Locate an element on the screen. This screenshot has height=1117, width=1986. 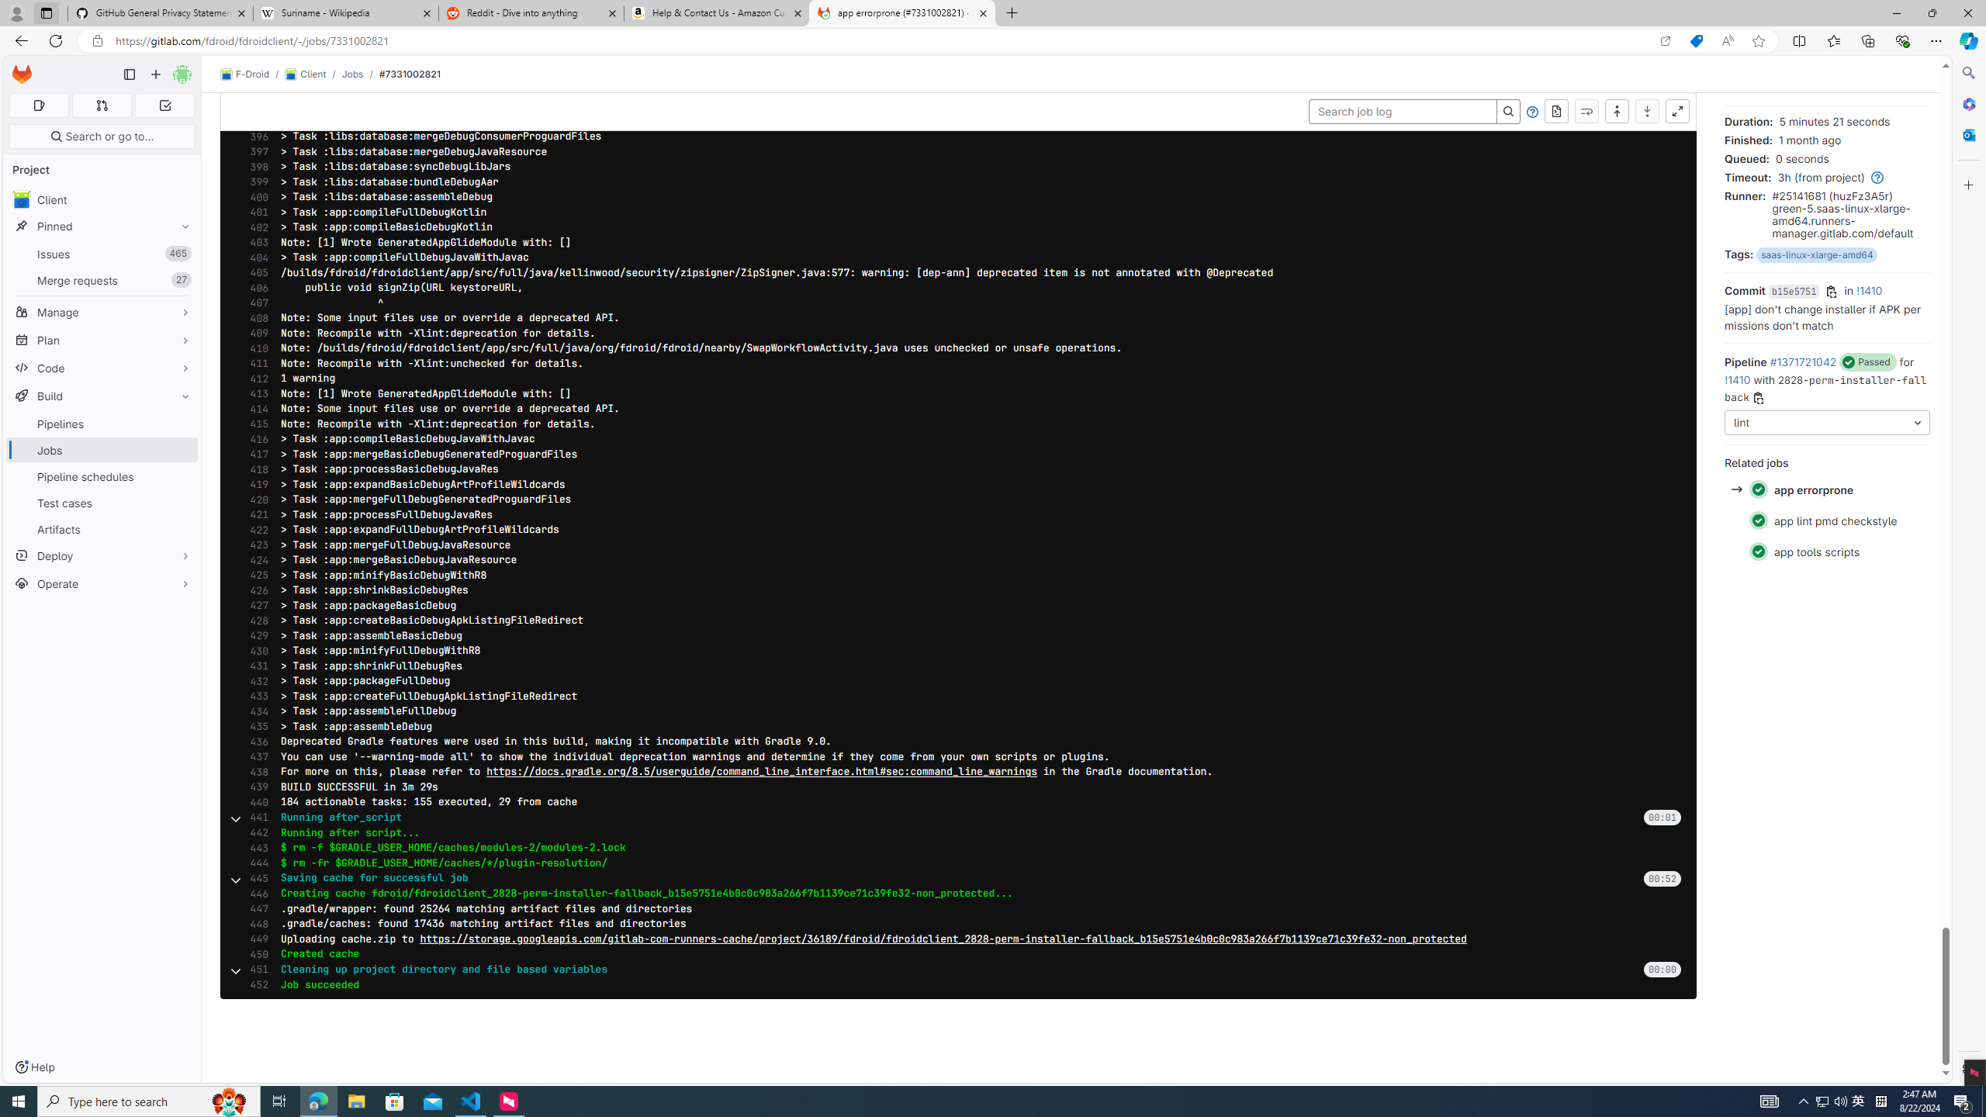
Create new... is located at coordinates (155, 74).